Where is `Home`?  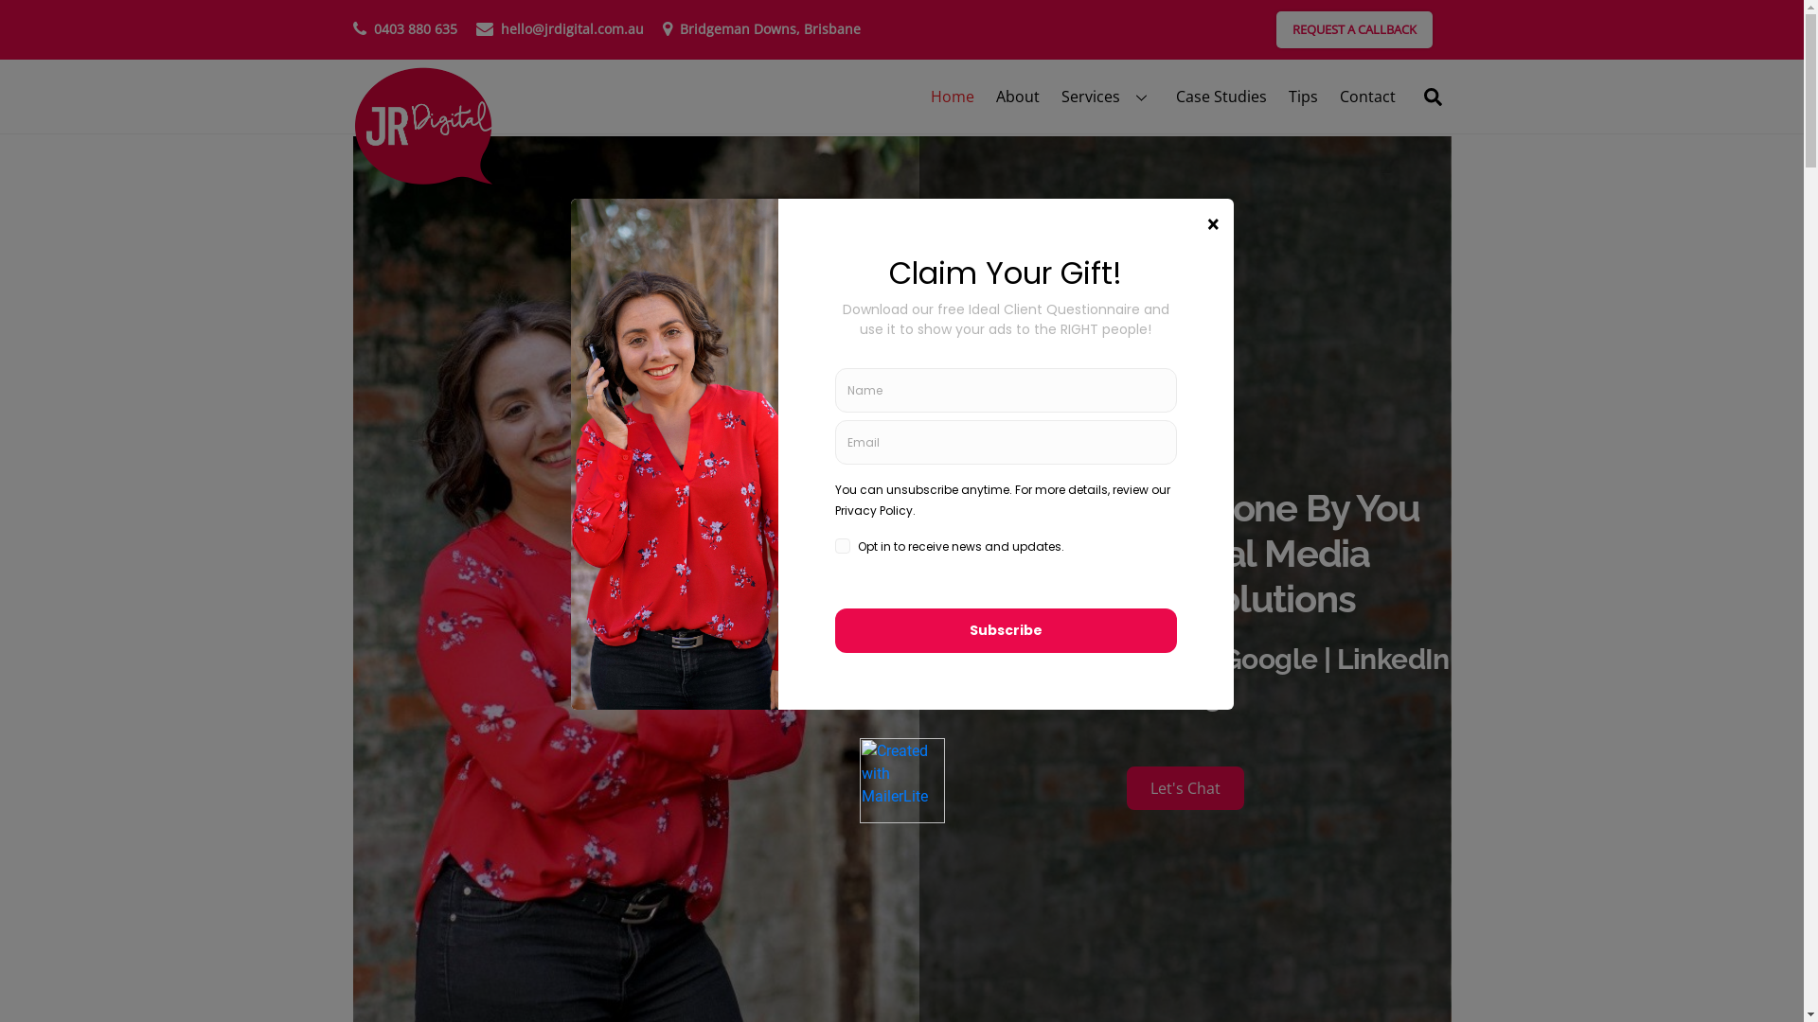 Home is located at coordinates (952, 97).